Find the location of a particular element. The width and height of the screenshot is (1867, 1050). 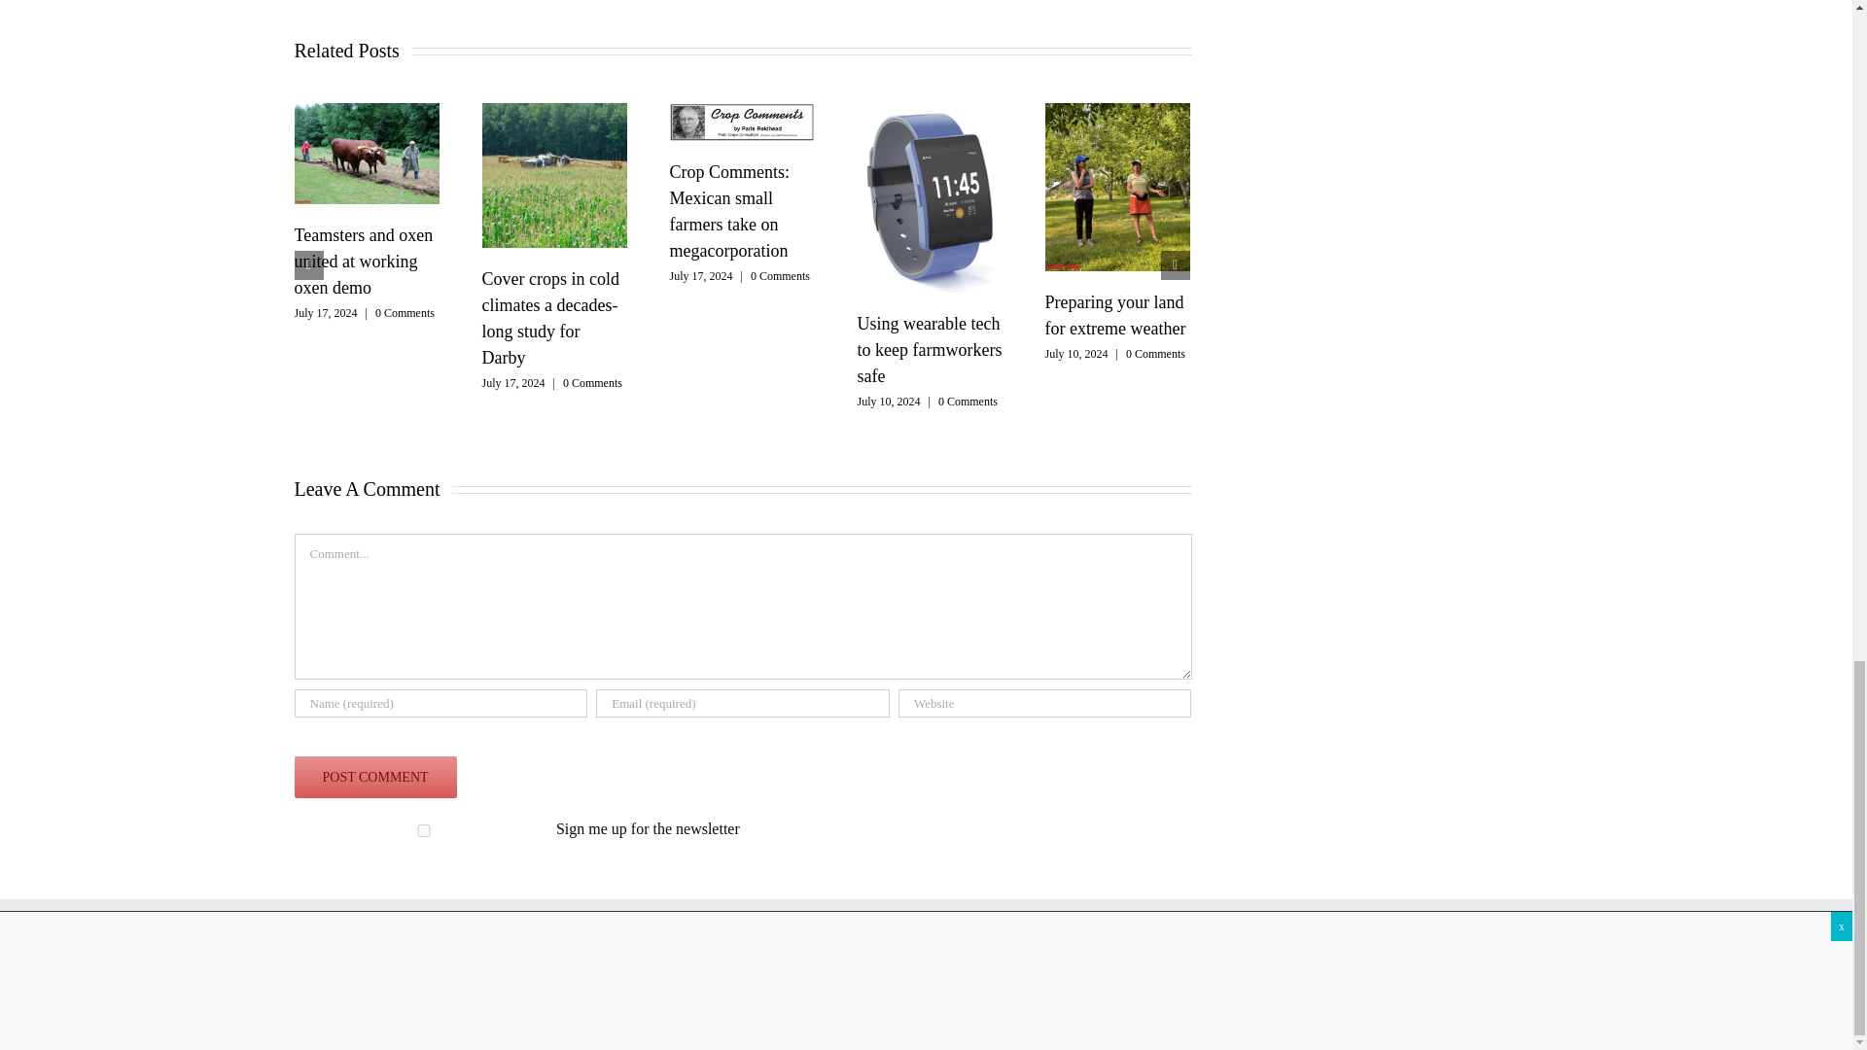

Crop Comments: Mexican small farmers take on megacorporation is located at coordinates (729, 211).